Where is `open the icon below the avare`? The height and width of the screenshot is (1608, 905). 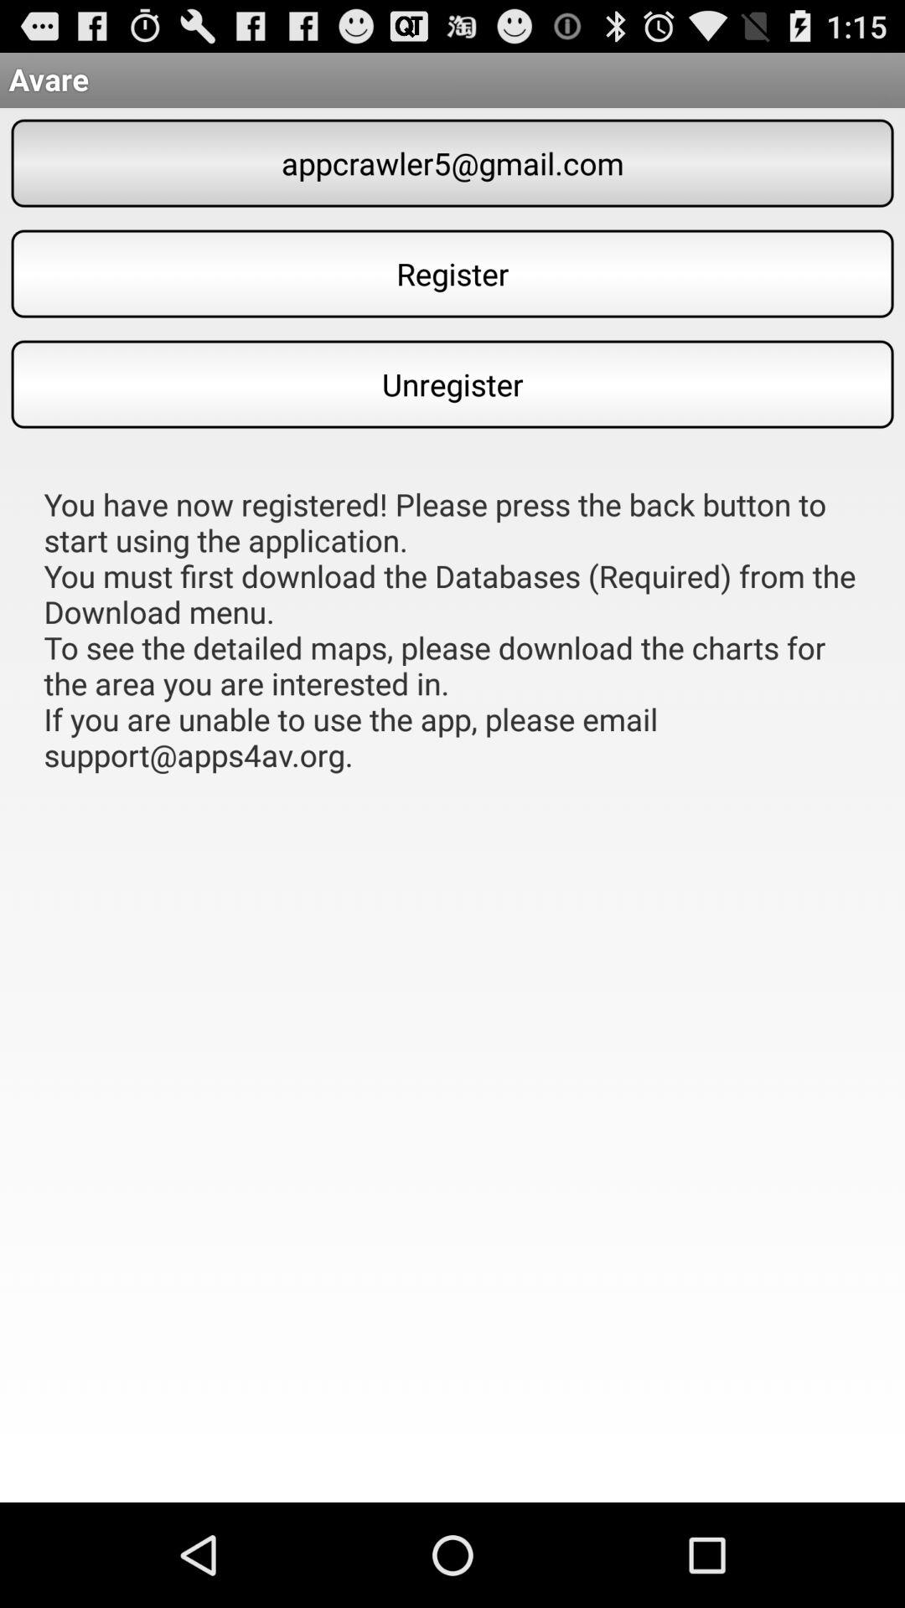 open the icon below the avare is located at coordinates (452, 162).